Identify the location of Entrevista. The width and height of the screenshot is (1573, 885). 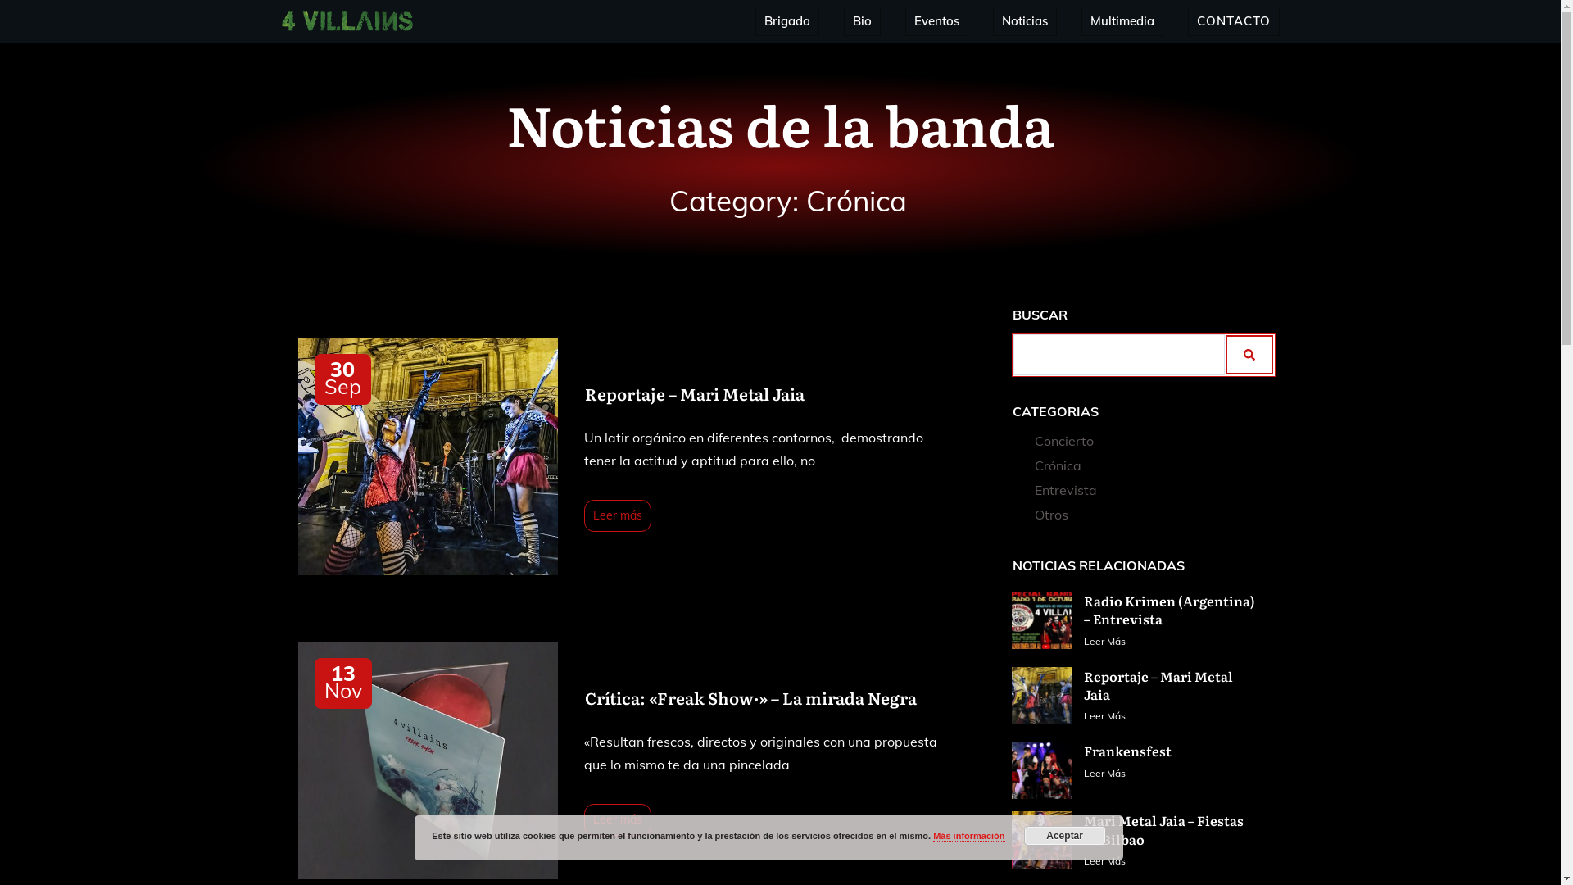
(1066, 490).